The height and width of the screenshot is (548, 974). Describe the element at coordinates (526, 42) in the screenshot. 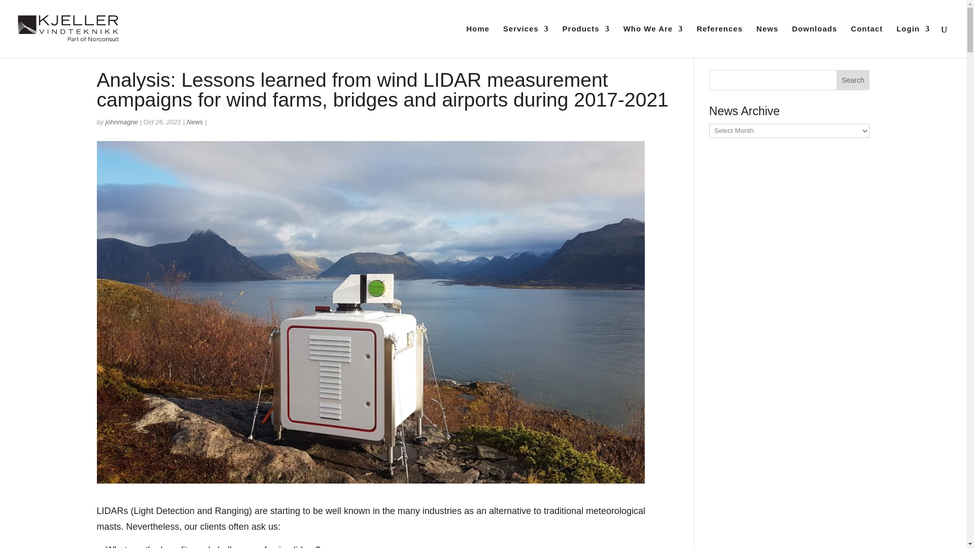

I see `Services` at that location.